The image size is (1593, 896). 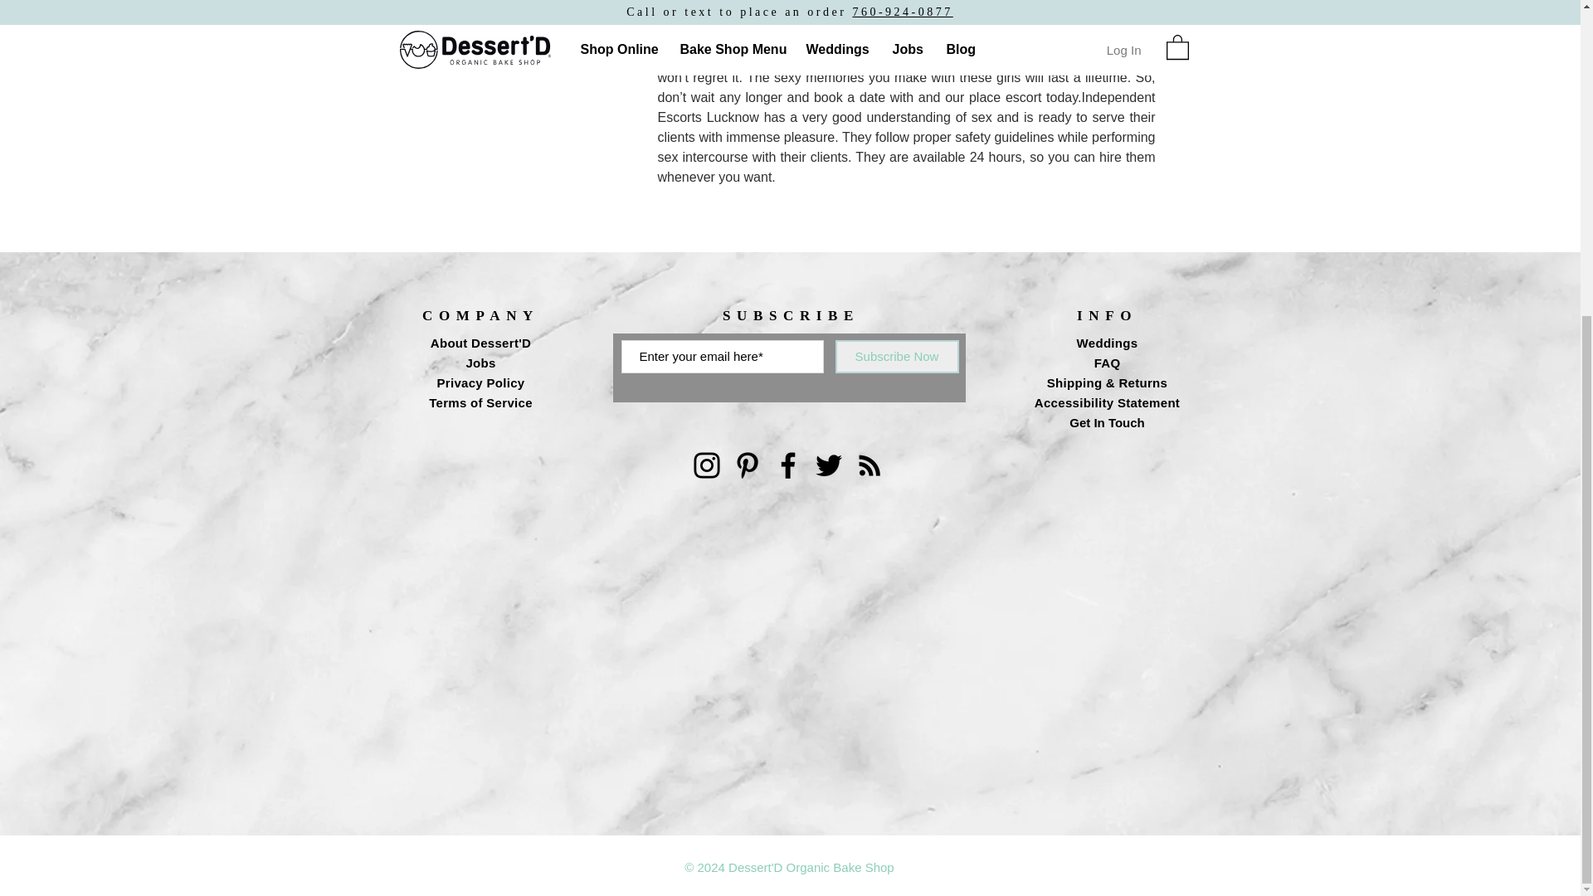 I want to click on About Dessert'D, so click(x=480, y=343).